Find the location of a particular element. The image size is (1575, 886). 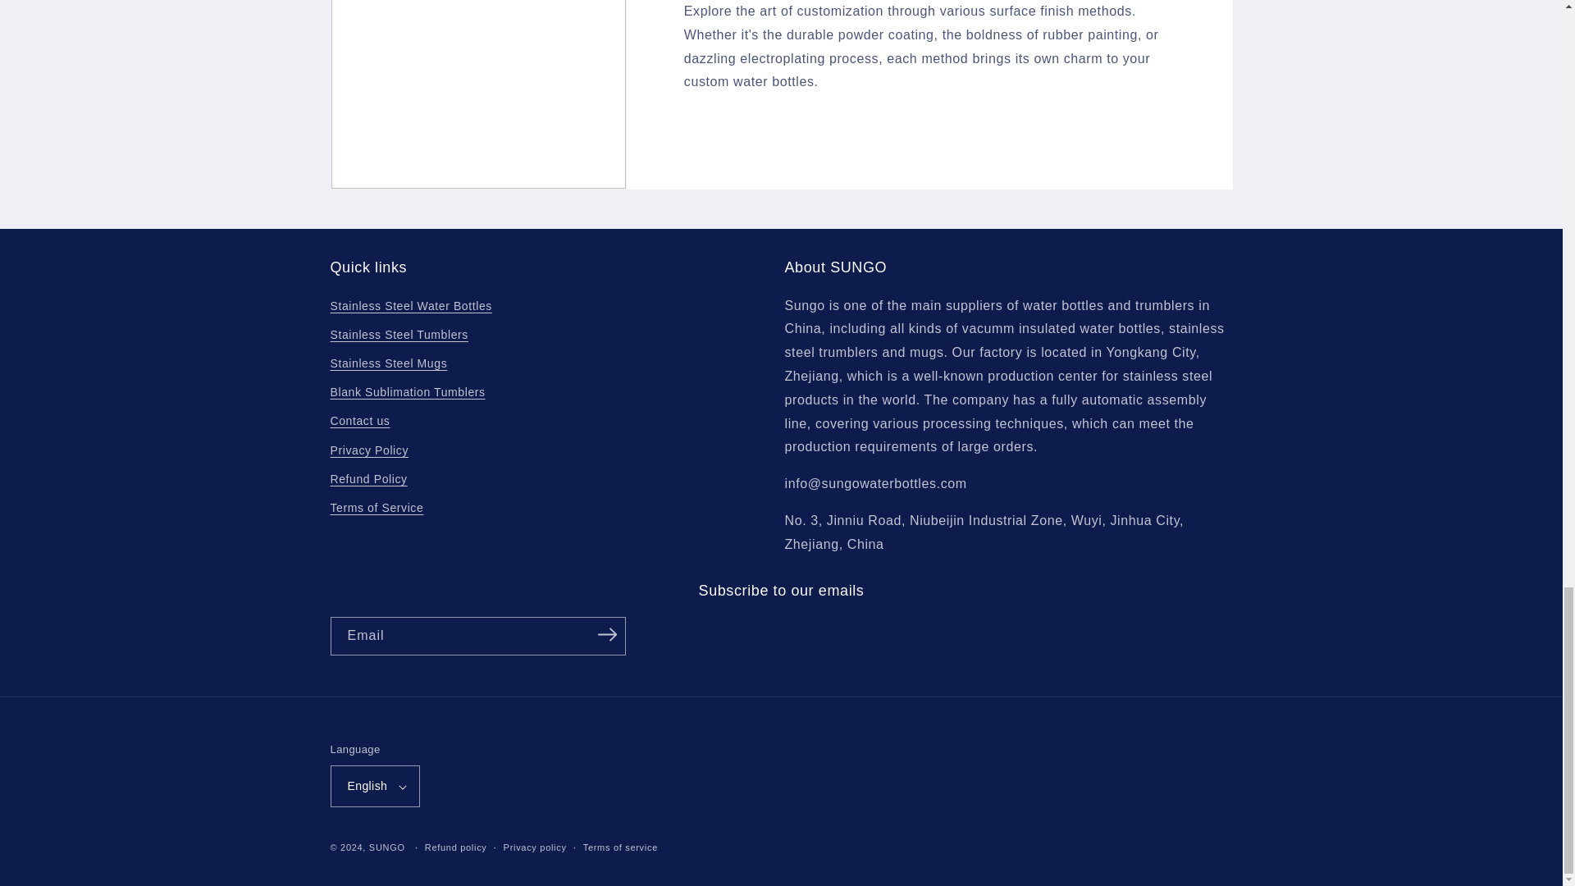

SUNGO is located at coordinates (386, 847).